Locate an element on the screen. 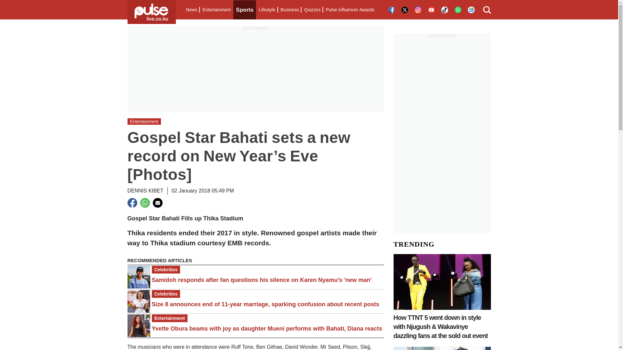  Business is located at coordinates (289, 10).